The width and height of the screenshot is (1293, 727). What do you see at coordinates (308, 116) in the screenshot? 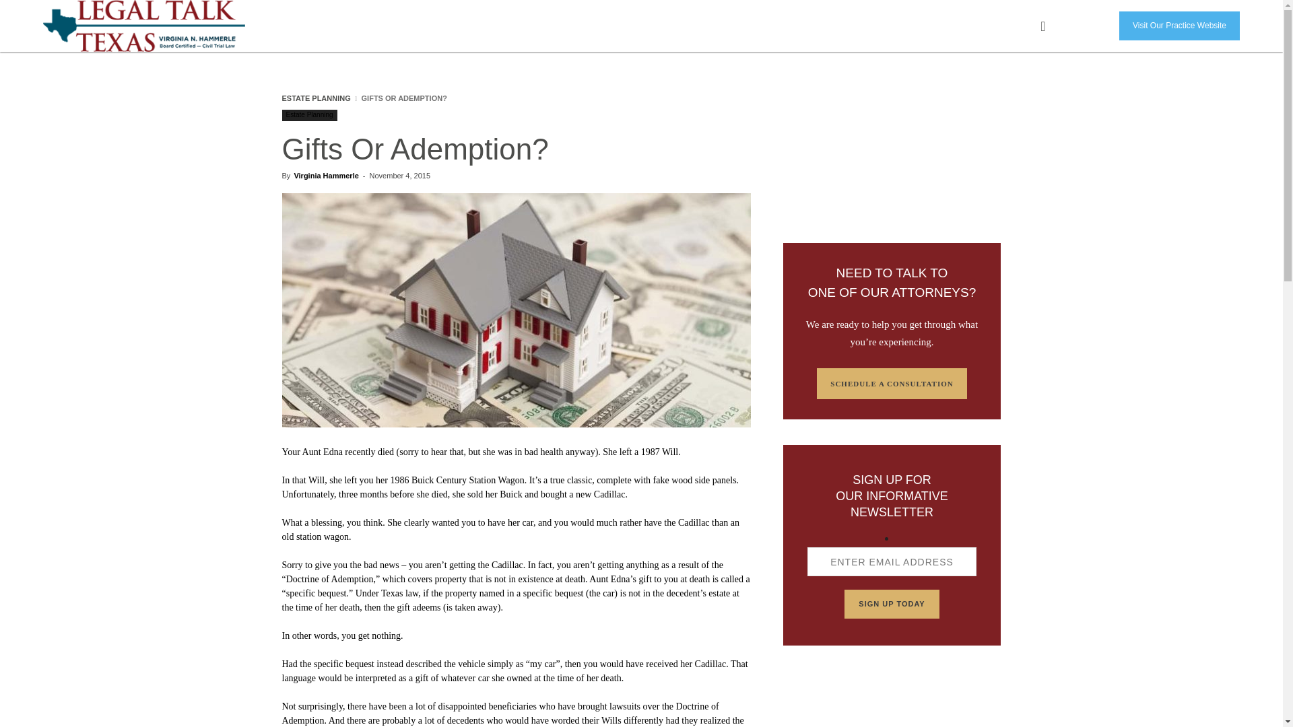
I see `Estate Planning` at bounding box center [308, 116].